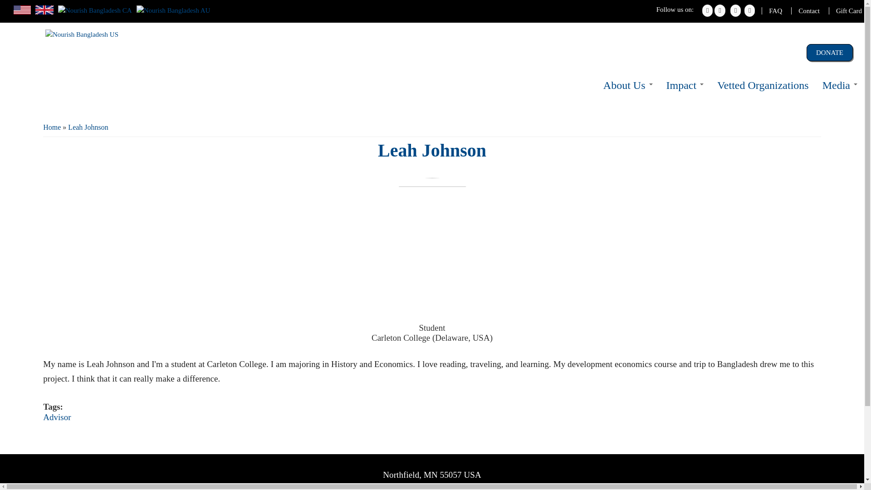  Describe the element at coordinates (173, 10) in the screenshot. I see `Nourish Bangladesh AU` at that location.